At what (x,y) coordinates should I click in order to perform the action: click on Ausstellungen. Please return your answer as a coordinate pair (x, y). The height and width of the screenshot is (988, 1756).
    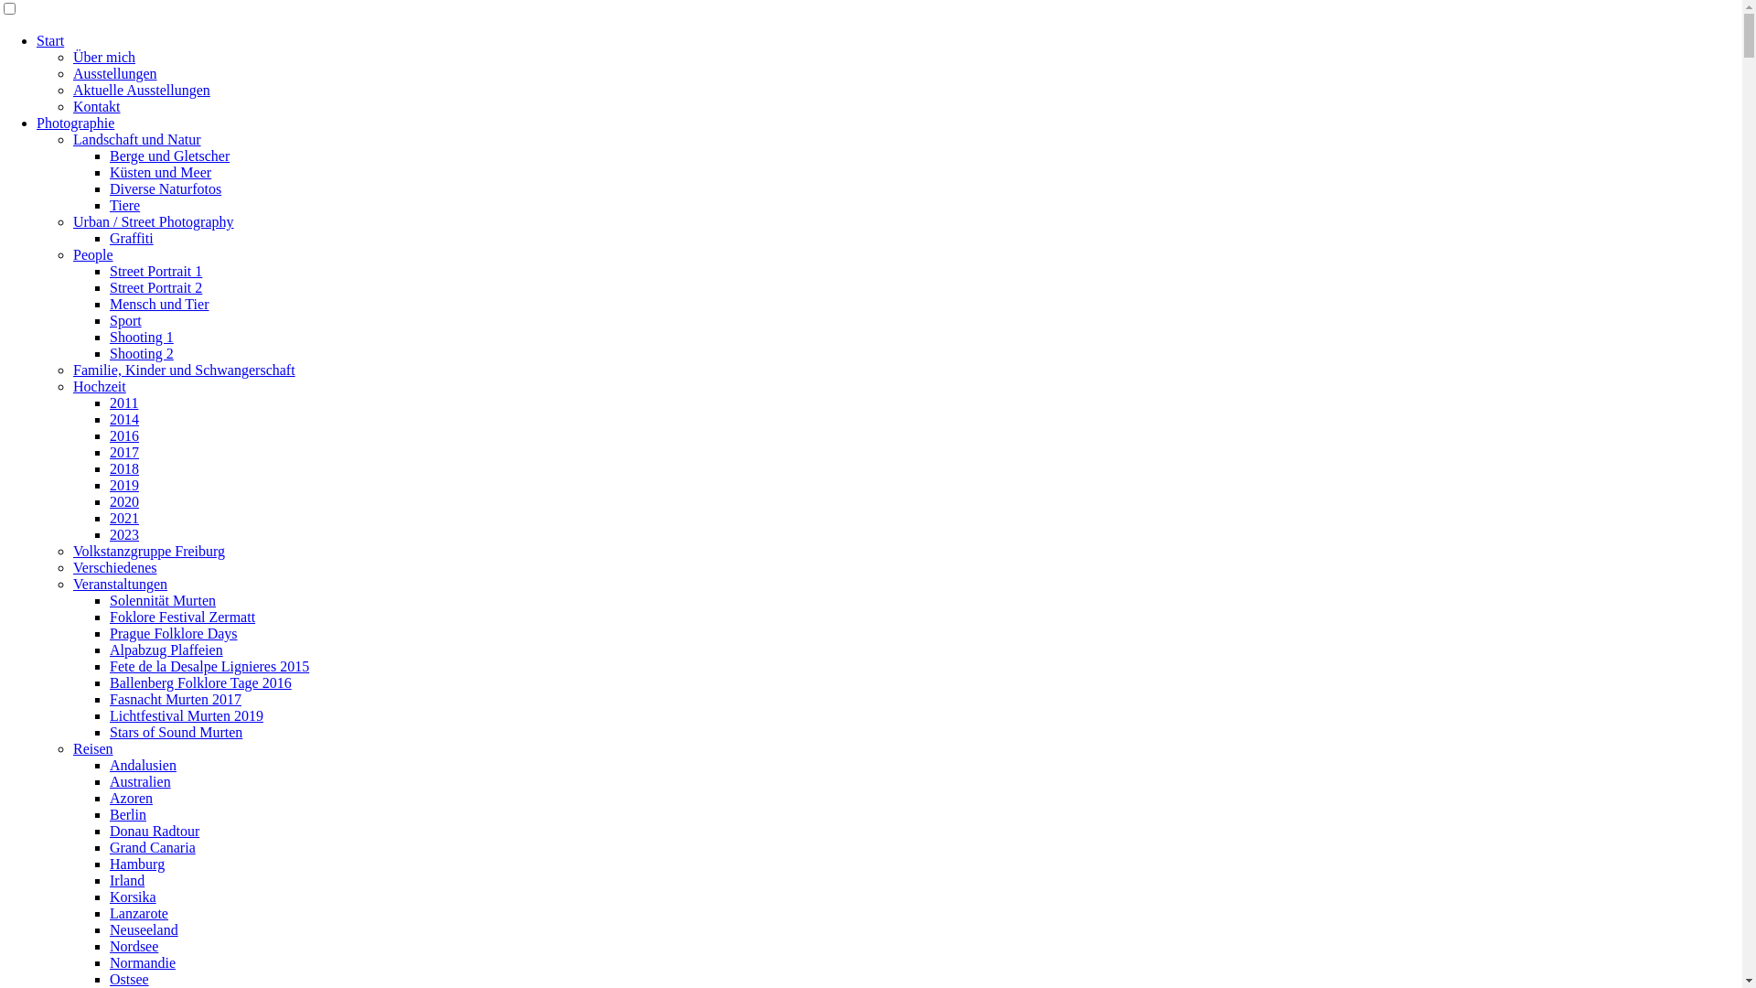
    Looking at the image, I should click on (115, 73).